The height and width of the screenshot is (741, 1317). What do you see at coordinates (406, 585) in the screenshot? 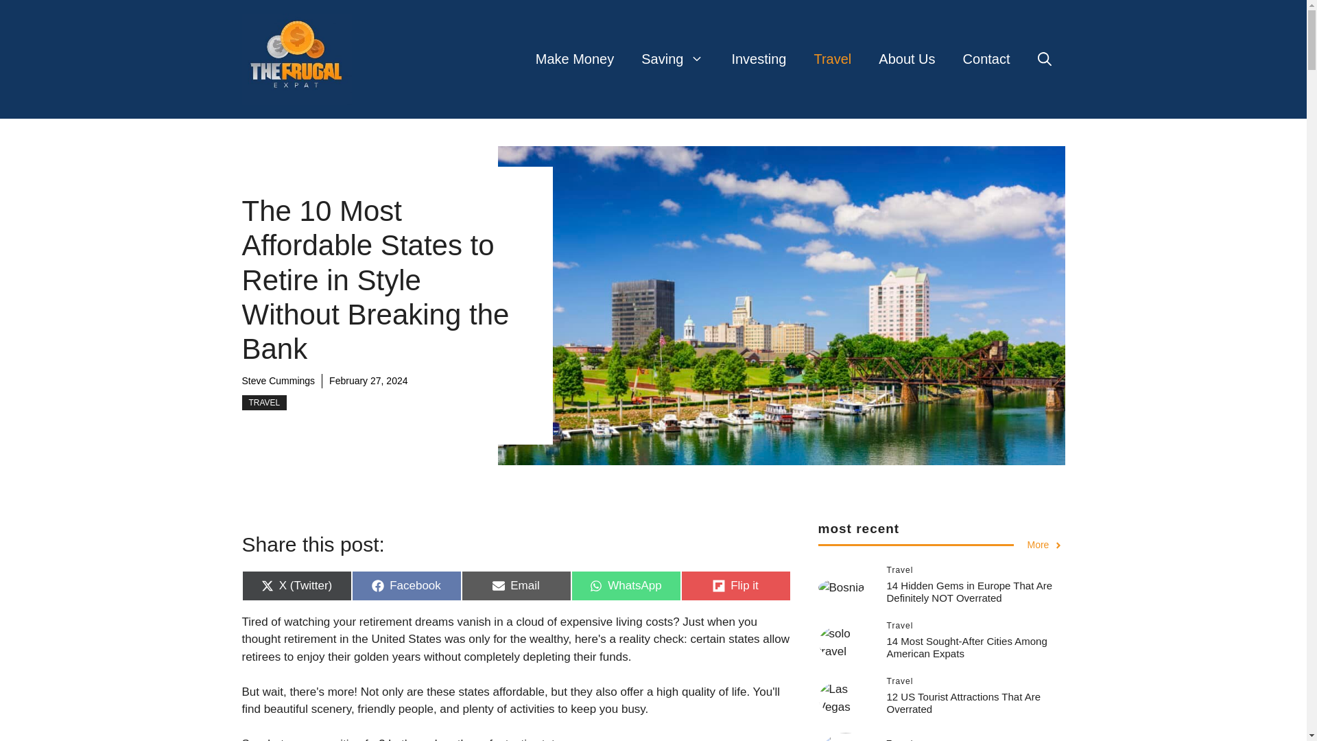
I see `About Us` at bounding box center [406, 585].